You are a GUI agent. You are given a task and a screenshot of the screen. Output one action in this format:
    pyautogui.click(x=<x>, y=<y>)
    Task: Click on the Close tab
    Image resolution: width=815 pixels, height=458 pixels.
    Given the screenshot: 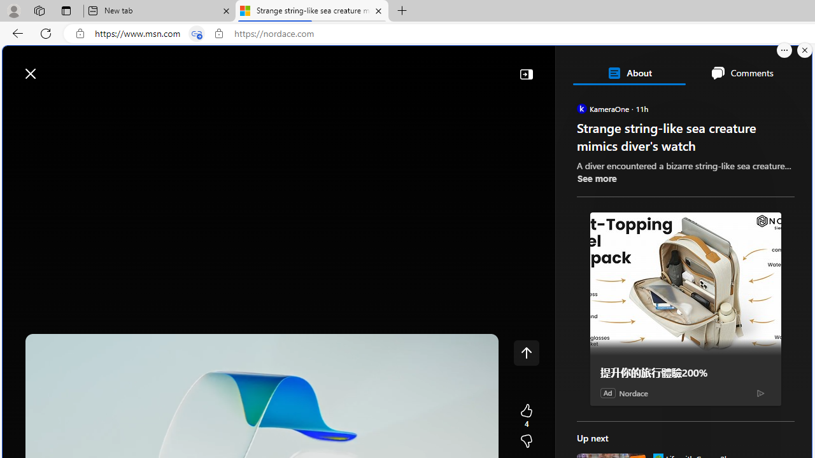 What is the action you would take?
    pyautogui.click(x=378, y=10)
    